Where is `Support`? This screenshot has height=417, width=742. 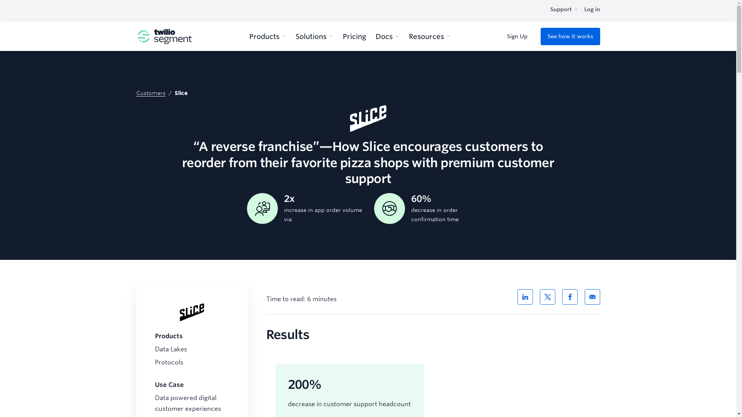 Support is located at coordinates (564, 9).